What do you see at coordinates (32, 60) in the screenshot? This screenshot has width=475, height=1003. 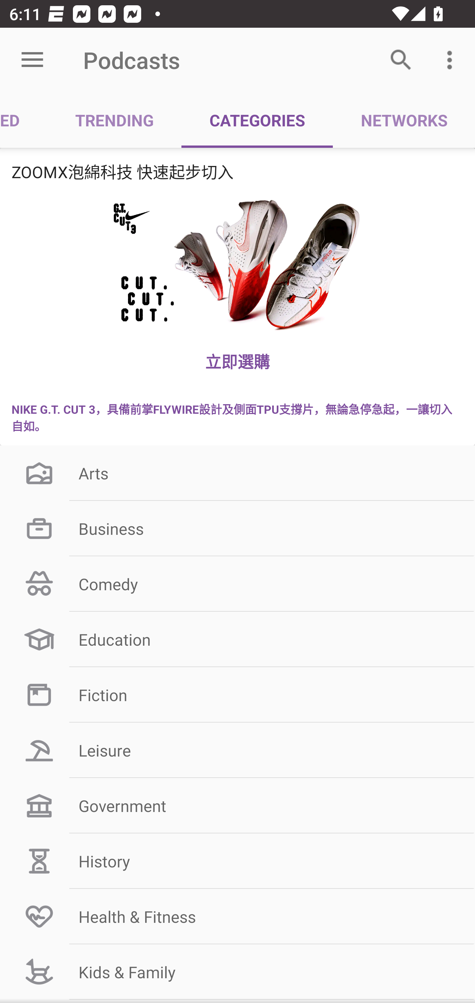 I see `Open menu` at bounding box center [32, 60].